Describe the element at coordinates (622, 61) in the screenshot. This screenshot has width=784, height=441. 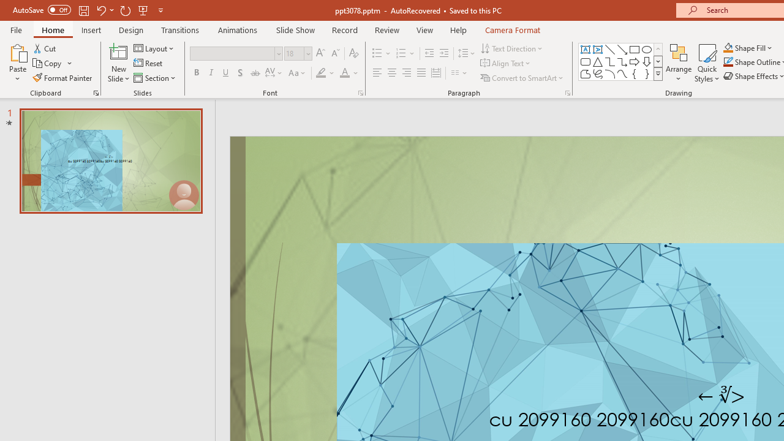
I see `Connector: Elbow Arrow` at that location.